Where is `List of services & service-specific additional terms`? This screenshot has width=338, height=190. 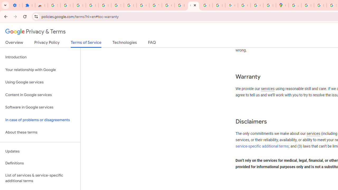
List of services & service-specific additional terms is located at coordinates (40, 178).